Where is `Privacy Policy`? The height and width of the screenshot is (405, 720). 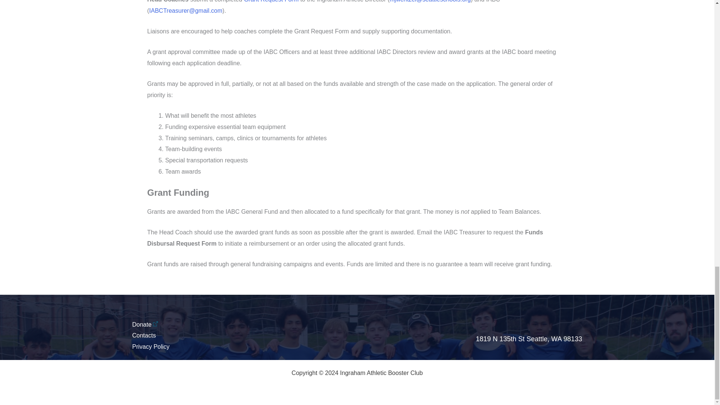 Privacy Policy is located at coordinates (150, 346).